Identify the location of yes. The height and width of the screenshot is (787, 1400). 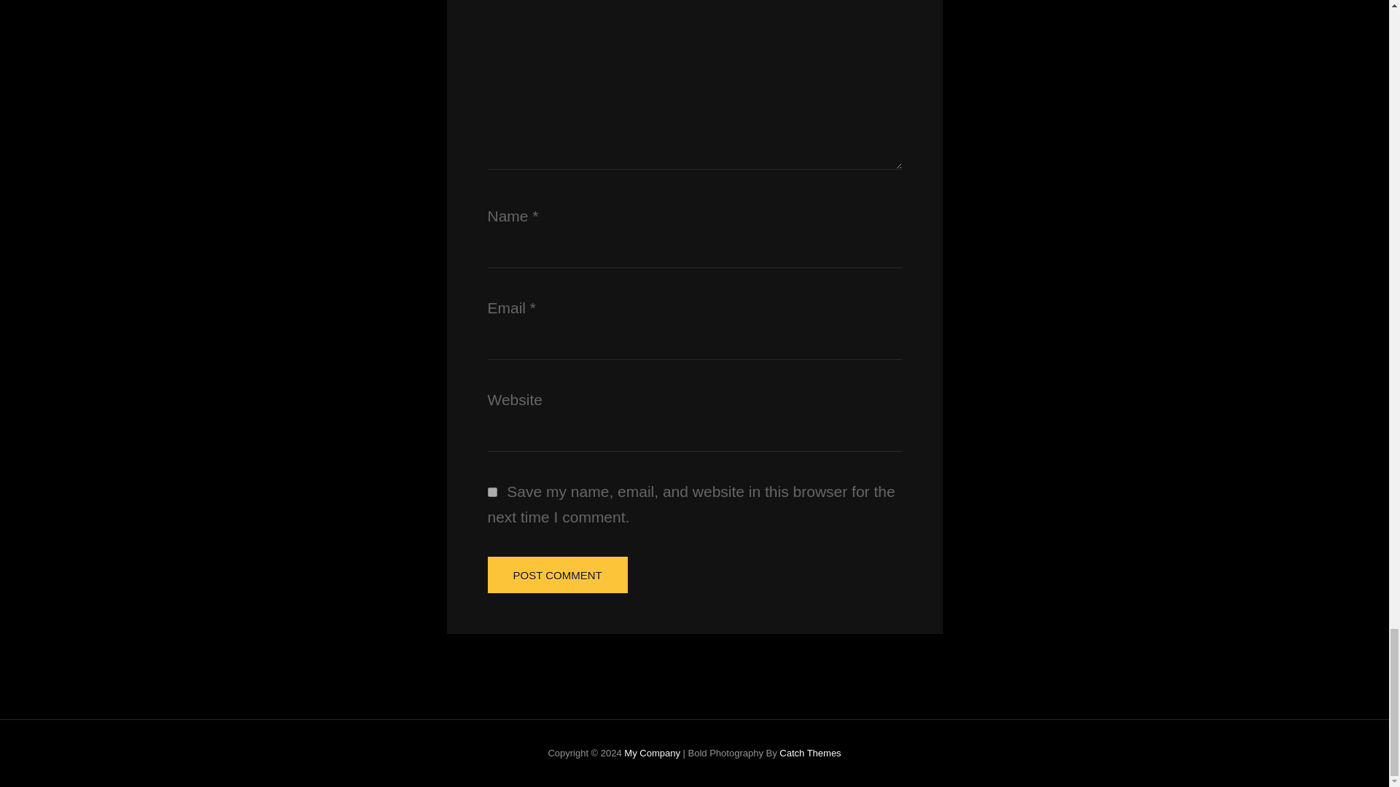
(491, 491).